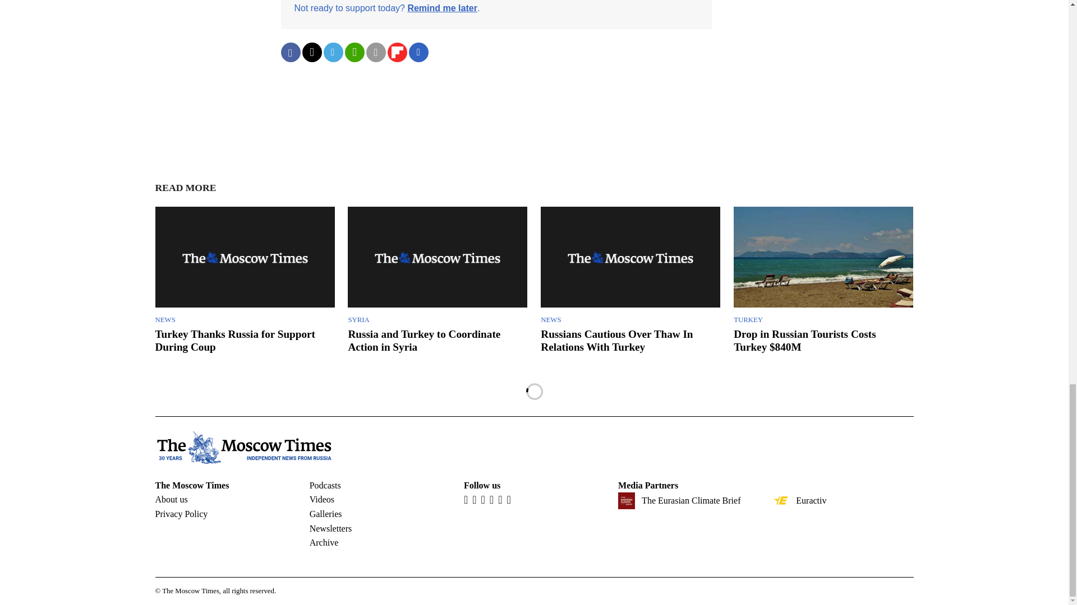  I want to click on Share on Flipboard, so click(397, 52).